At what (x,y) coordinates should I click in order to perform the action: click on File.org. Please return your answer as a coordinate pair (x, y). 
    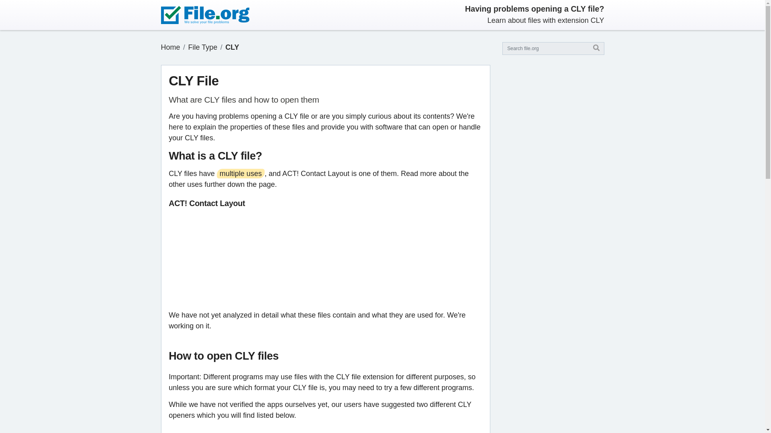
    Looking at the image, I should click on (170, 47).